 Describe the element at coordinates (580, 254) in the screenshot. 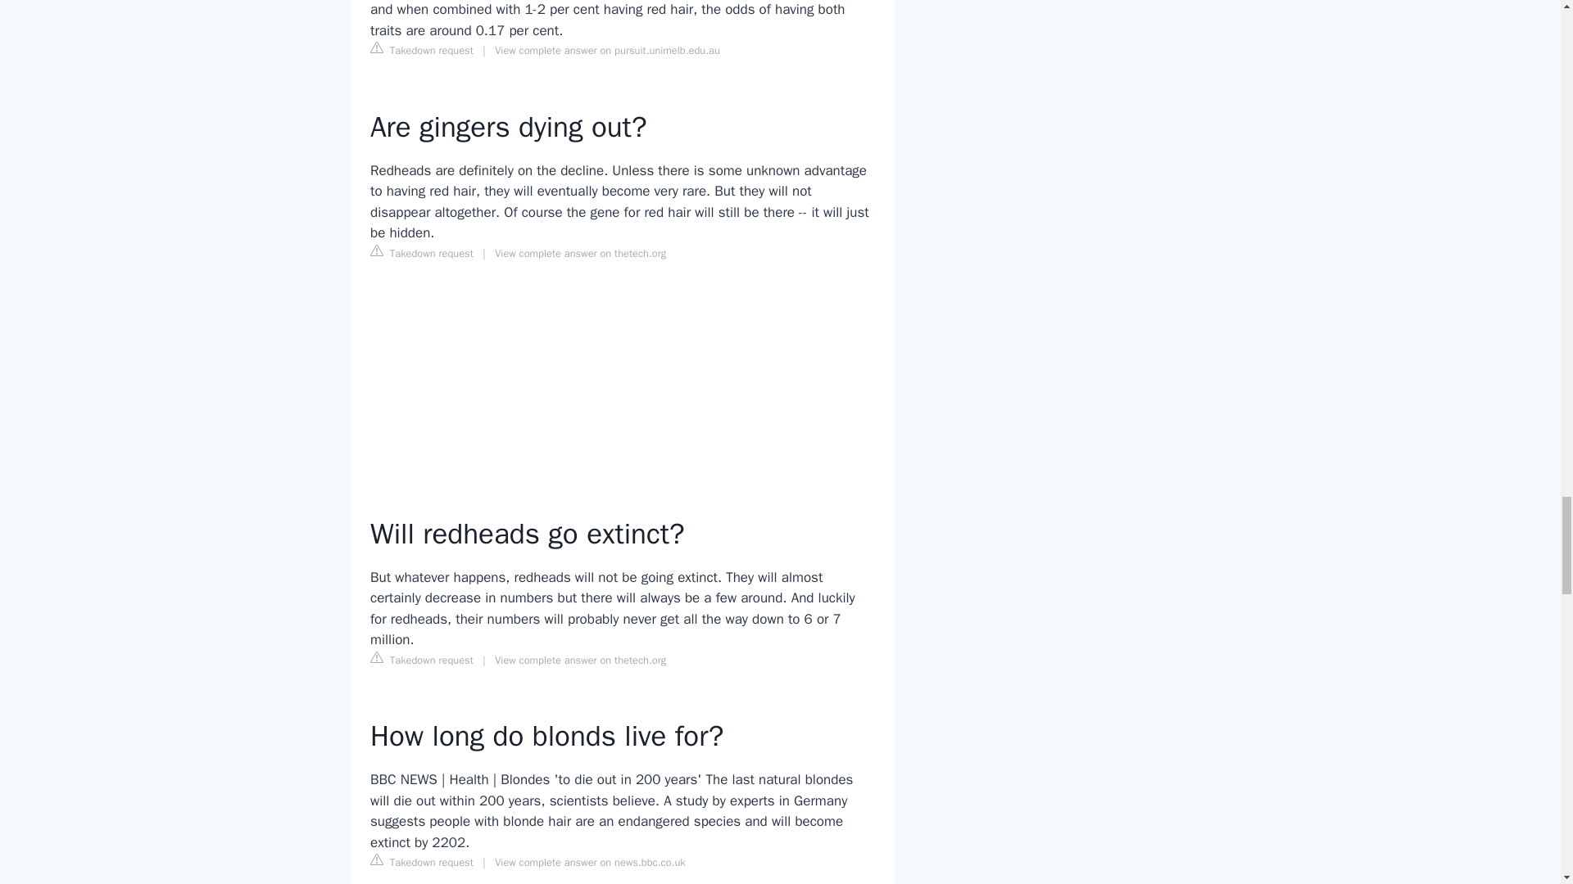

I see `View complete answer on thetech.org` at that location.